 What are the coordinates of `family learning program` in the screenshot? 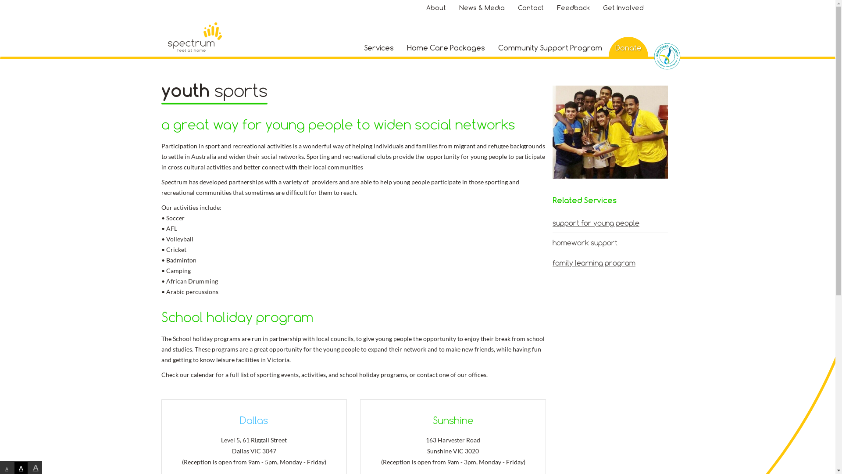 It's located at (610, 263).